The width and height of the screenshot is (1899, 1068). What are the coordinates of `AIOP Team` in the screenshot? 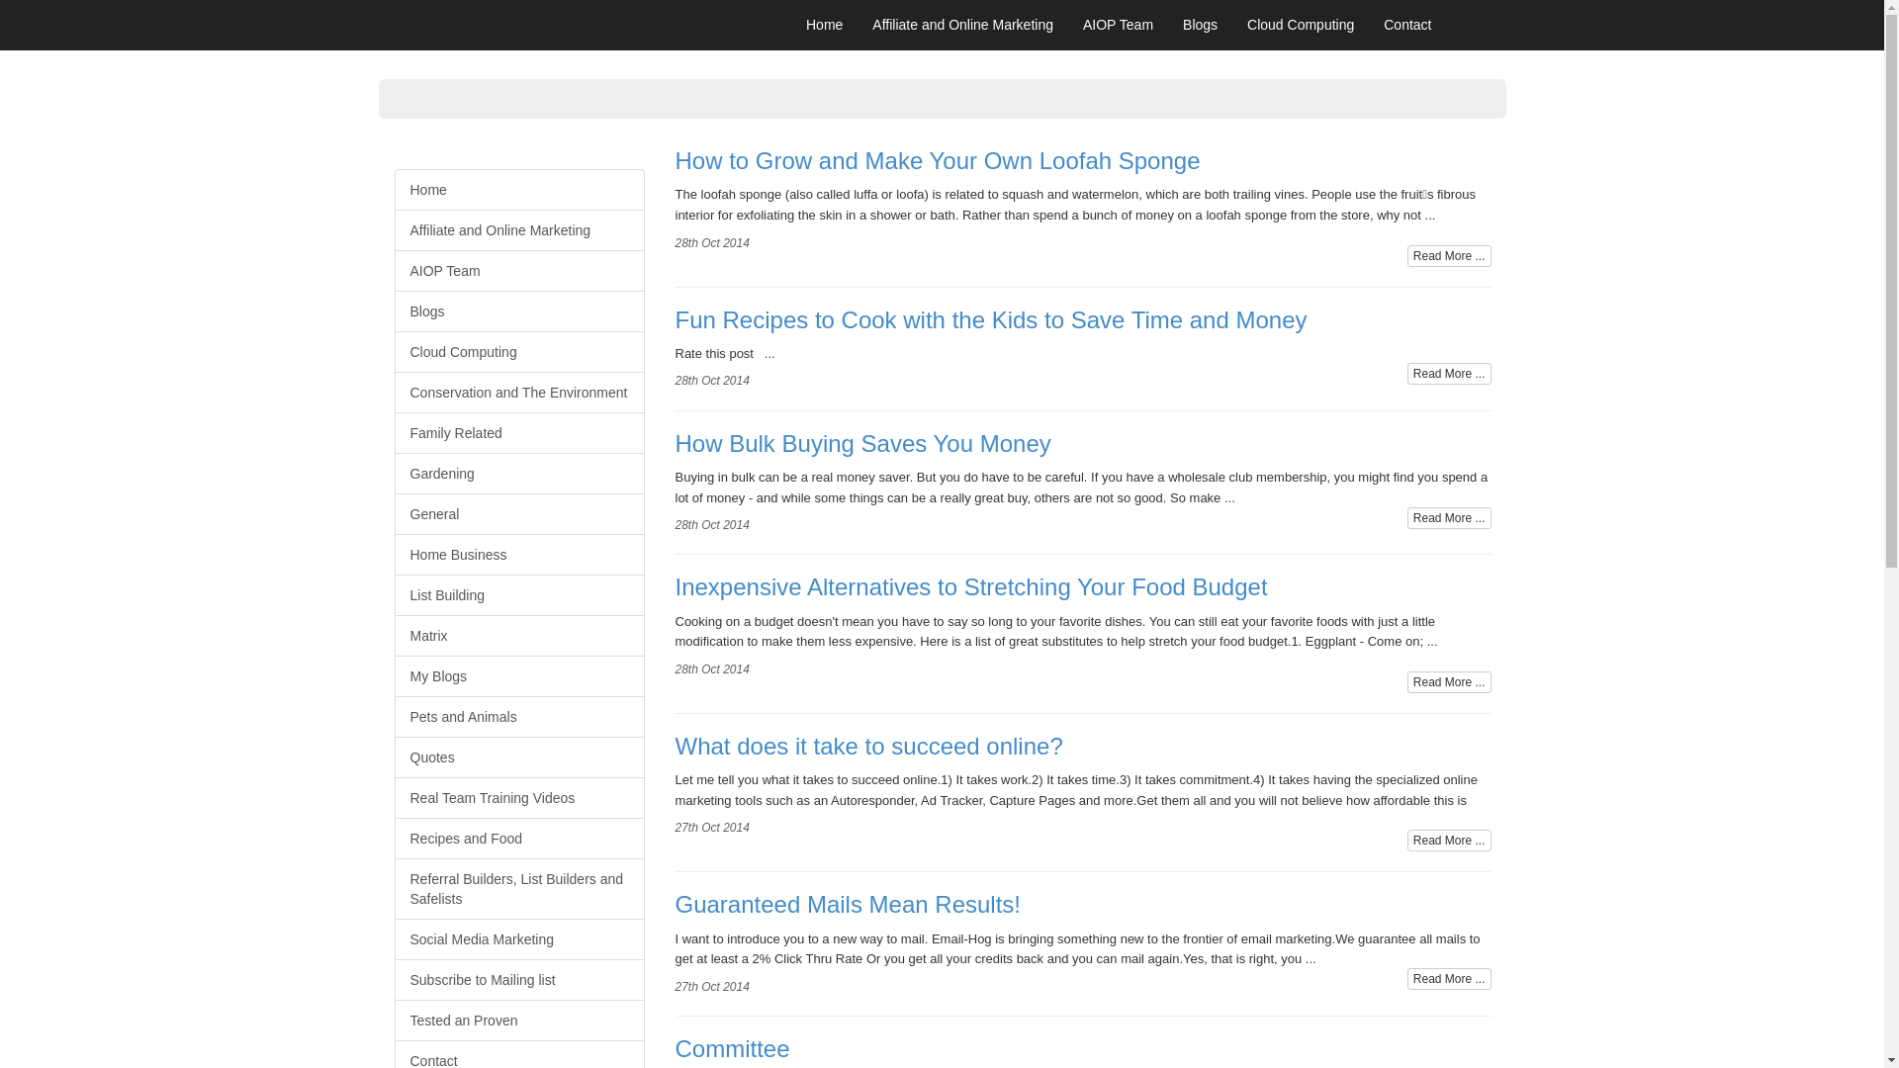 It's located at (1118, 25).